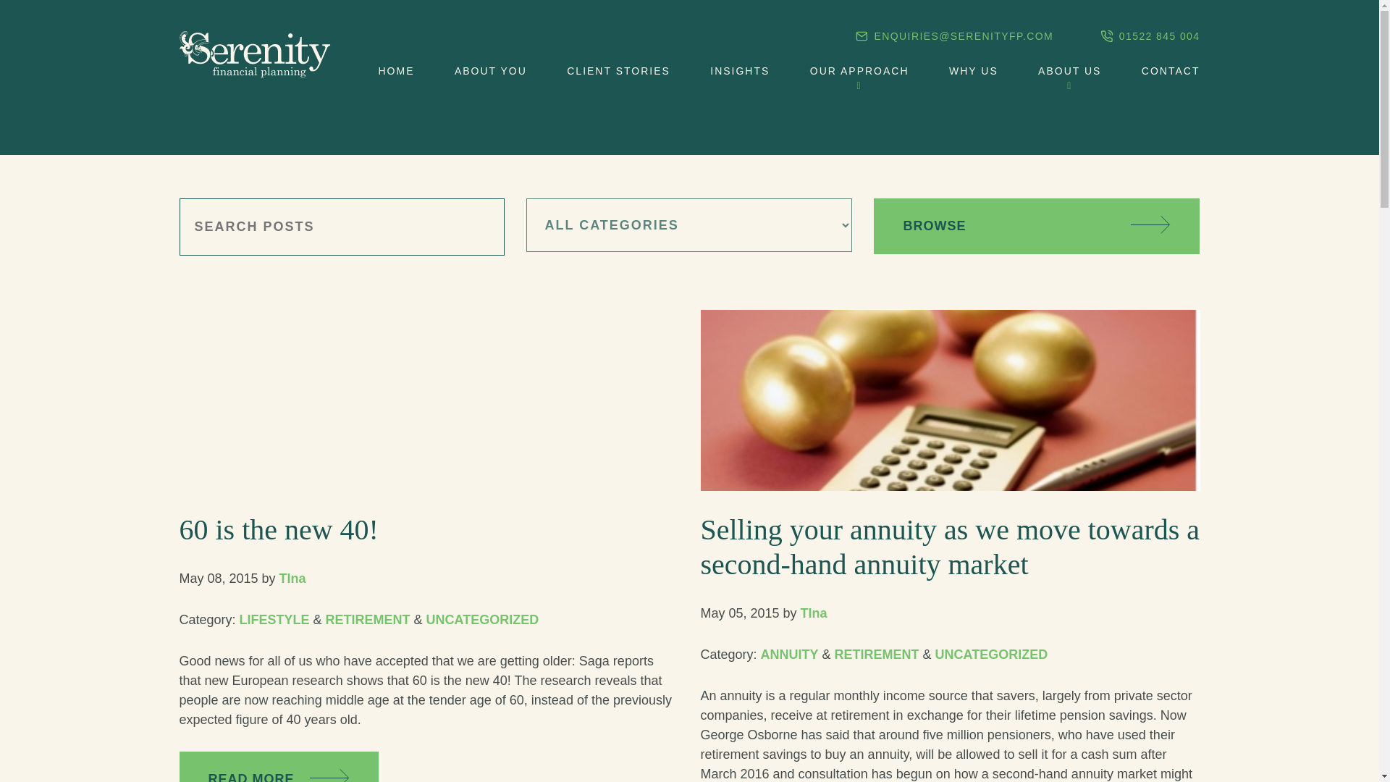 The height and width of the screenshot is (782, 1390). Describe the element at coordinates (740, 71) in the screenshot. I see `INSIGHTS` at that location.